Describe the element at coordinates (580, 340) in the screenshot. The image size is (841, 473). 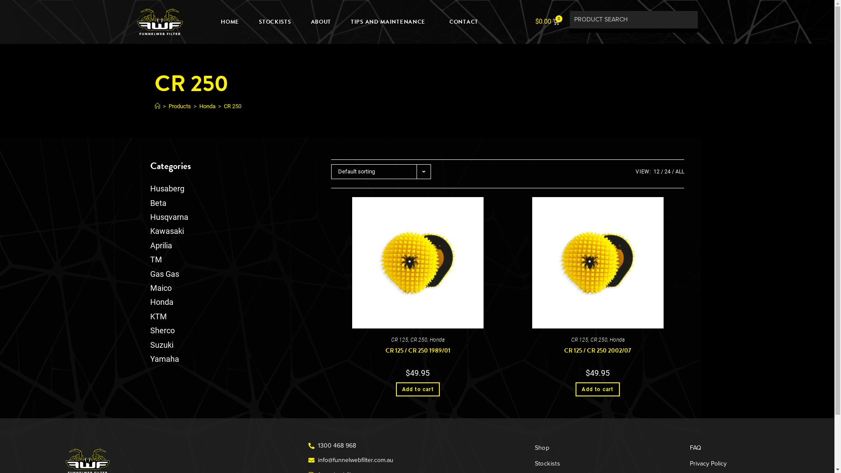
I see `CR 125` at that location.